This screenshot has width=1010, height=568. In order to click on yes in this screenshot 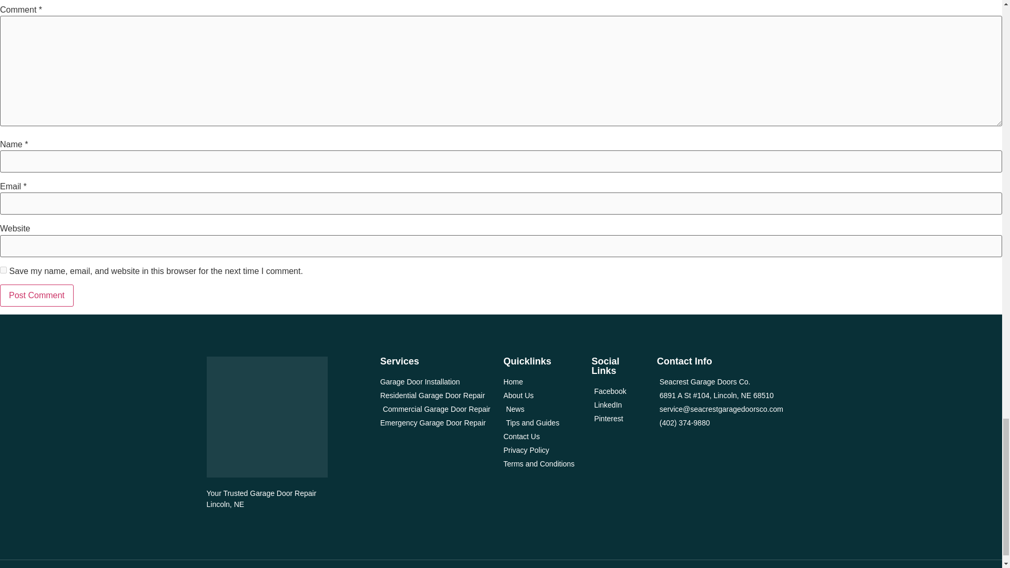, I will do `click(3, 269)`.